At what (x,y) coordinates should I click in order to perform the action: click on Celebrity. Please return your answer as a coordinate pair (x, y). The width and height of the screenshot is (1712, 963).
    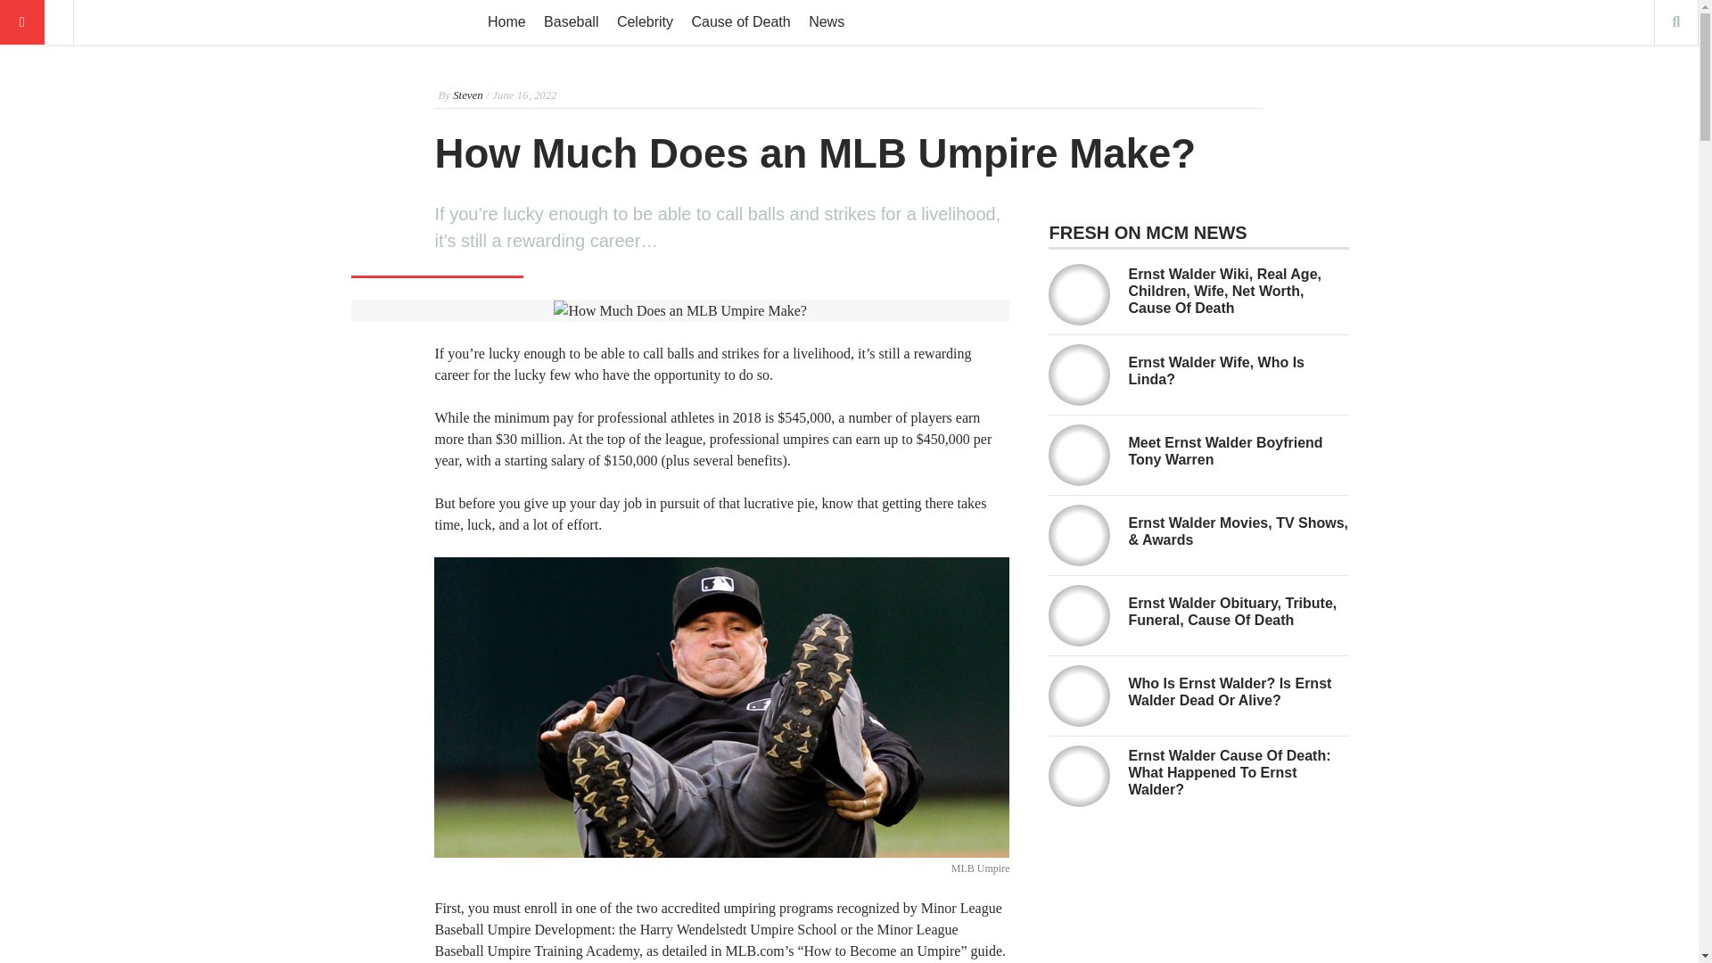
    Looking at the image, I should click on (644, 21).